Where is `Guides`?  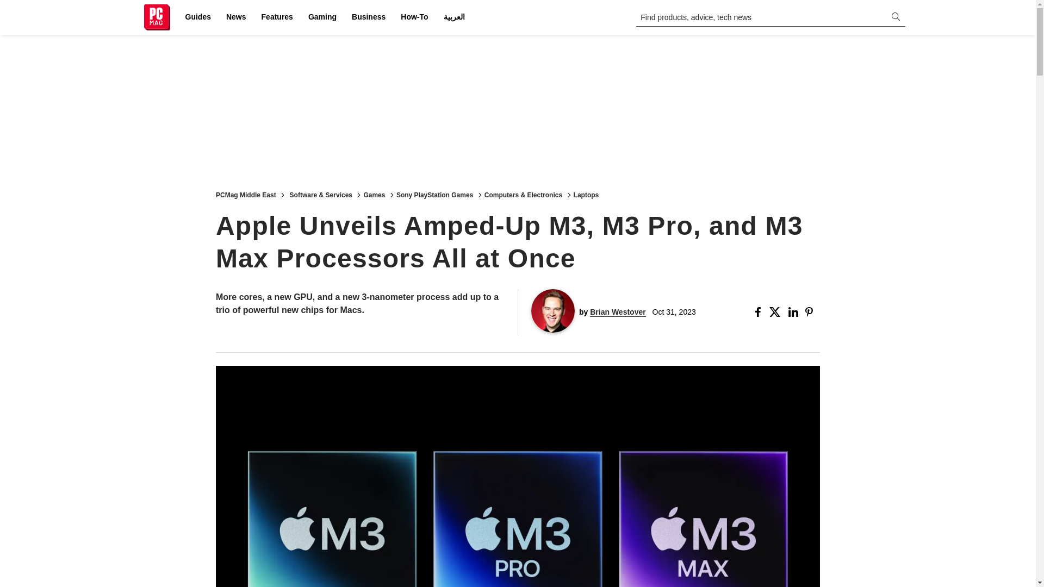 Guides is located at coordinates (198, 17).